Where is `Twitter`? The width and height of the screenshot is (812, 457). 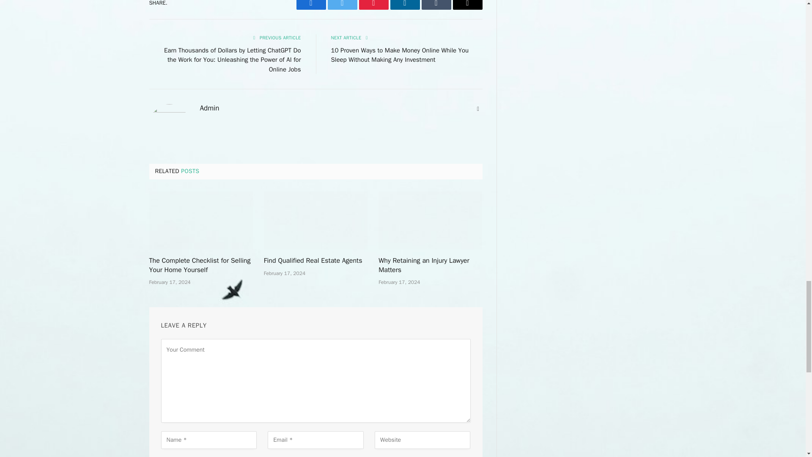 Twitter is located at coordinates (342, 5).